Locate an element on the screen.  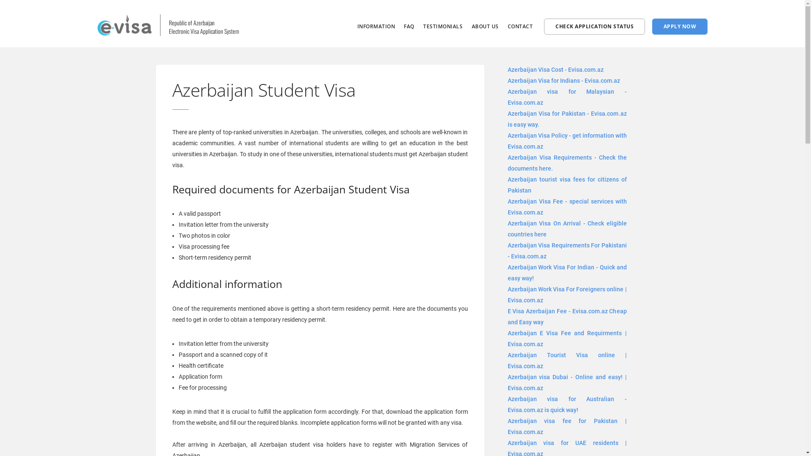
Azerbaijan Visa Policy - get information with Evisa.com.az is located at coordinates (567, 141).